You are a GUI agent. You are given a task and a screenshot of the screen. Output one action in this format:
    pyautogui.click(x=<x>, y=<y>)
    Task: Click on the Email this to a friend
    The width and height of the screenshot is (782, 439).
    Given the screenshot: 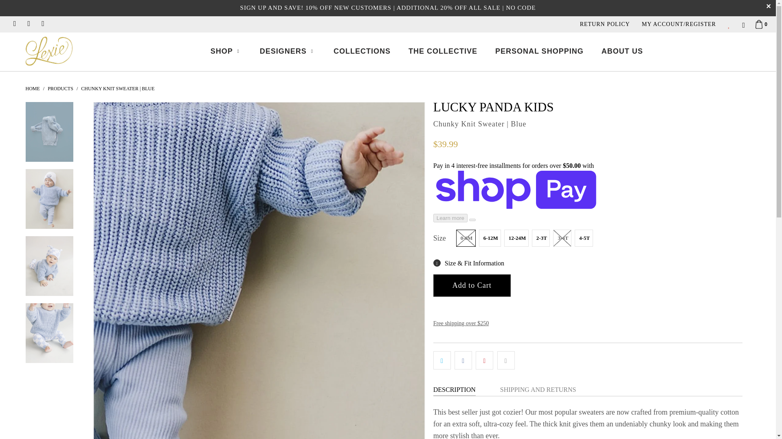 What is the action you would take?
    pyautogui.click(x=506, y=361)
    